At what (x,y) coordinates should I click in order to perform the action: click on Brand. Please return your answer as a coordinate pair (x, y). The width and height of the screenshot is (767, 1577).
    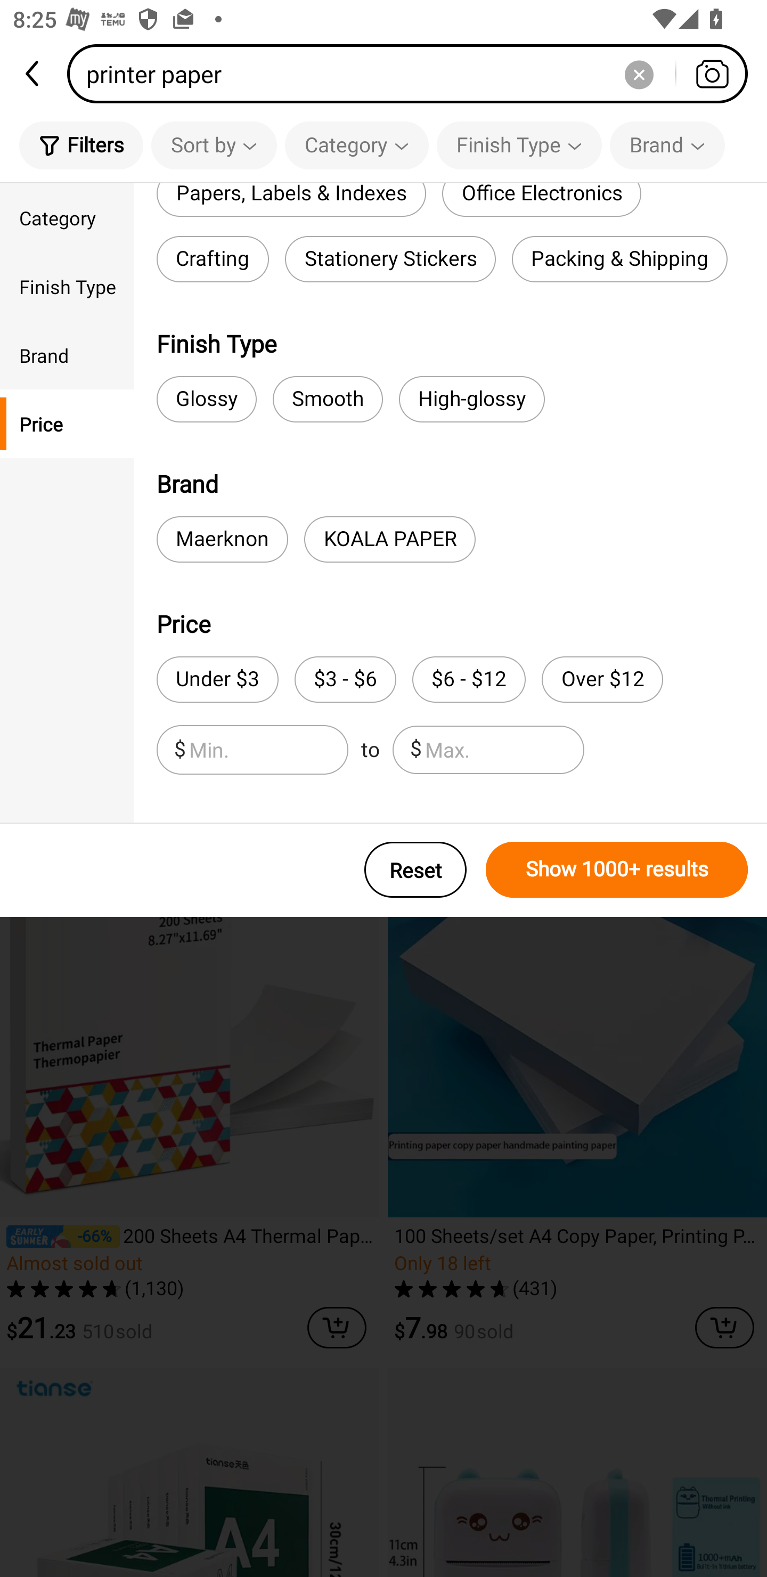
    Looking at the image, I should click on (667, 145).